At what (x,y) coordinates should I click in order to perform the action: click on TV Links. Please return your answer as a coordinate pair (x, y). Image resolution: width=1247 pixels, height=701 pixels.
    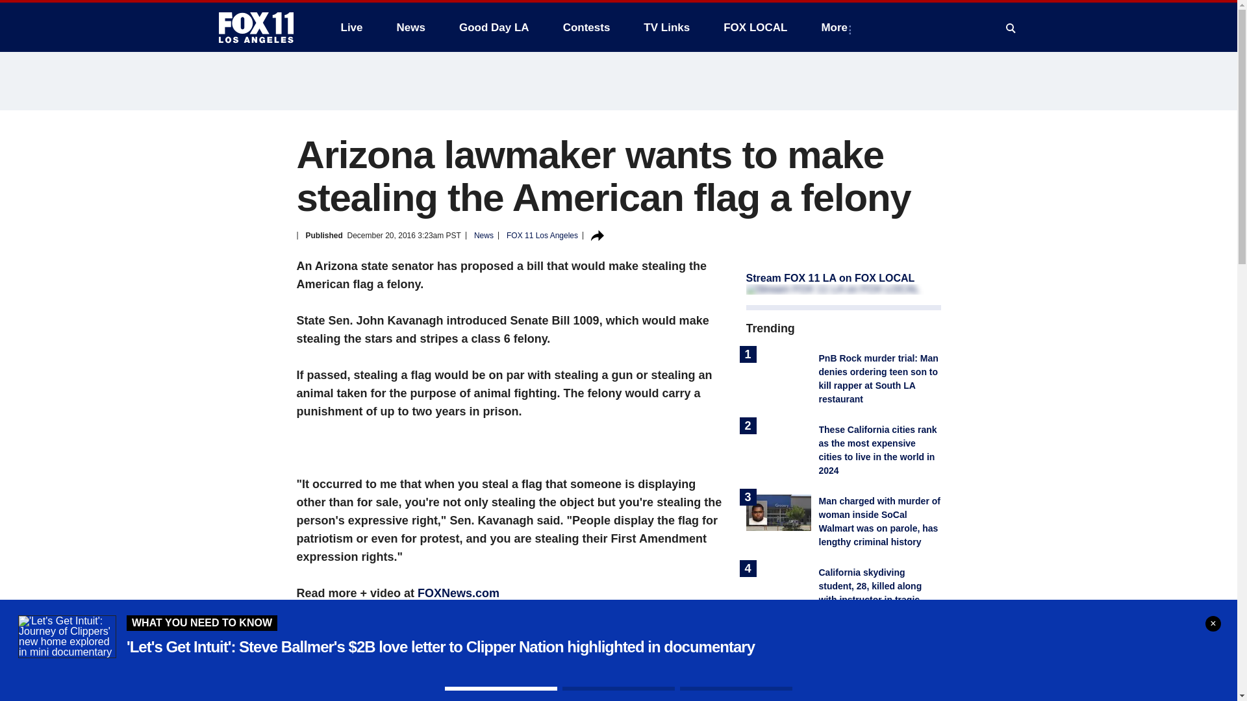
    Looking at the image, I should click on (666, 27).